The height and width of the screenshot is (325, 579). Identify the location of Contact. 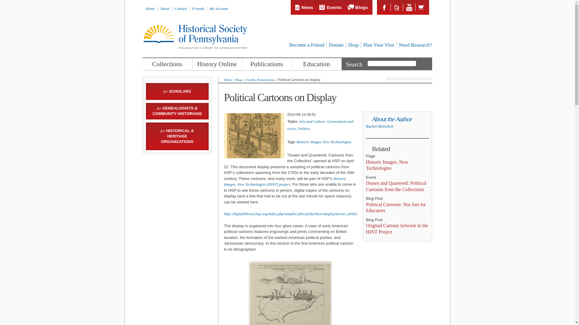
(181, 8).